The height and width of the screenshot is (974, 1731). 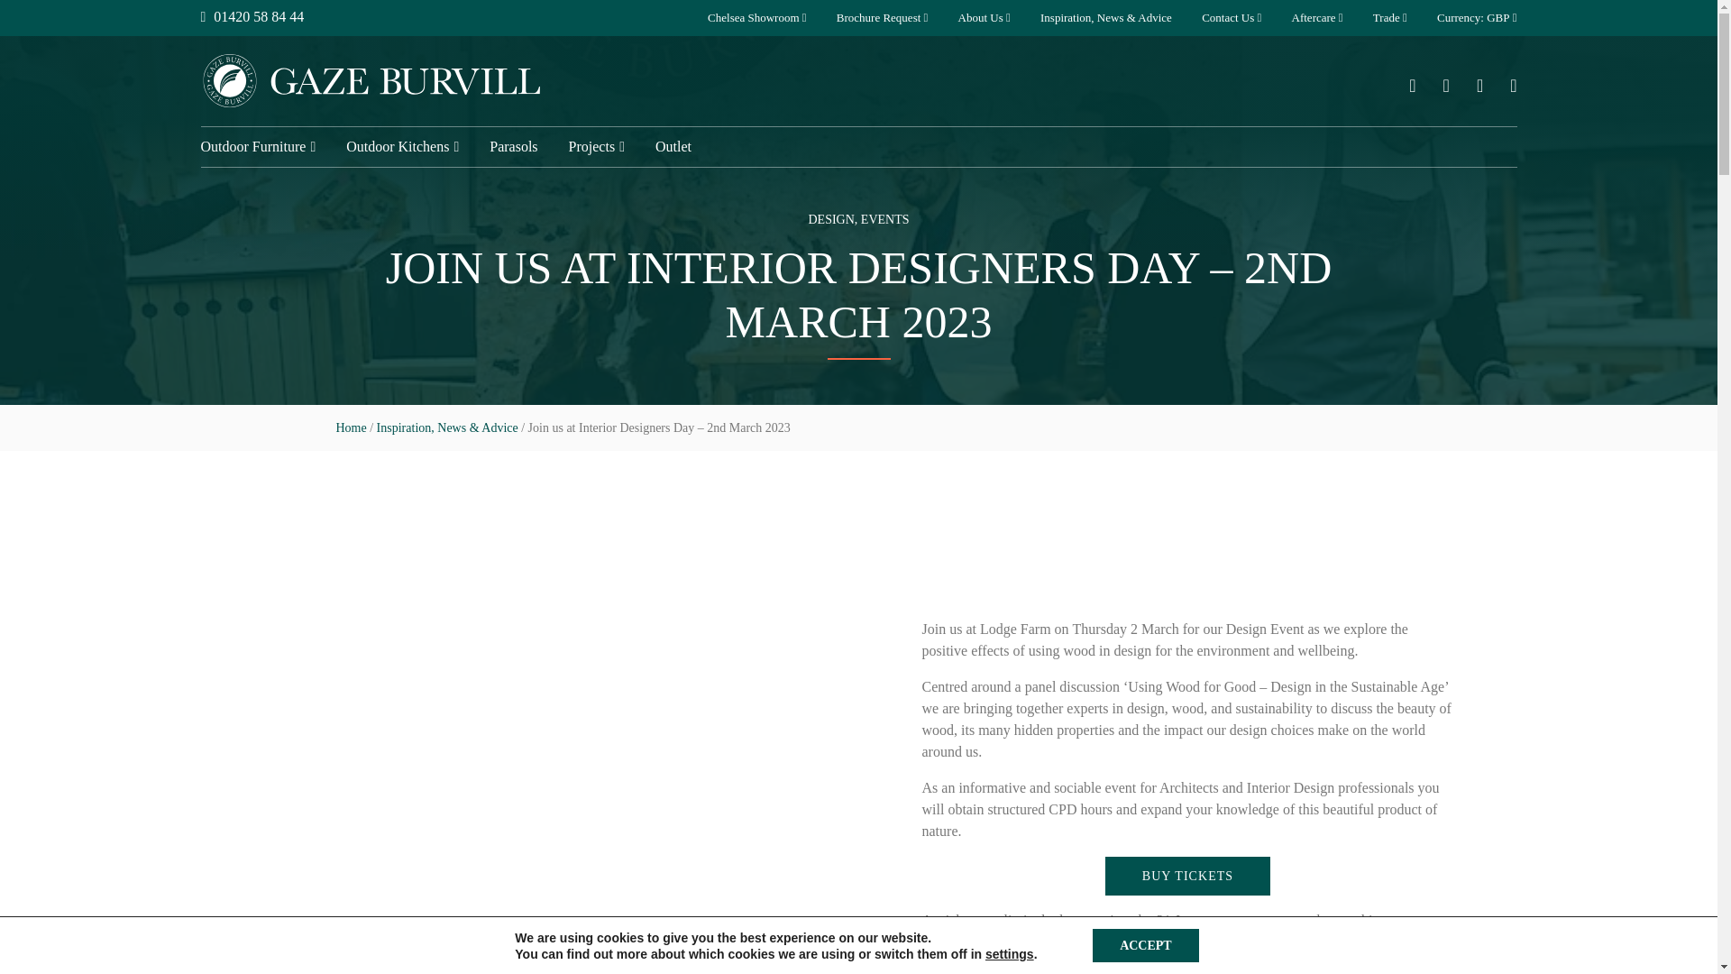 I want to click on Trade, so click(x=1387, y=18).